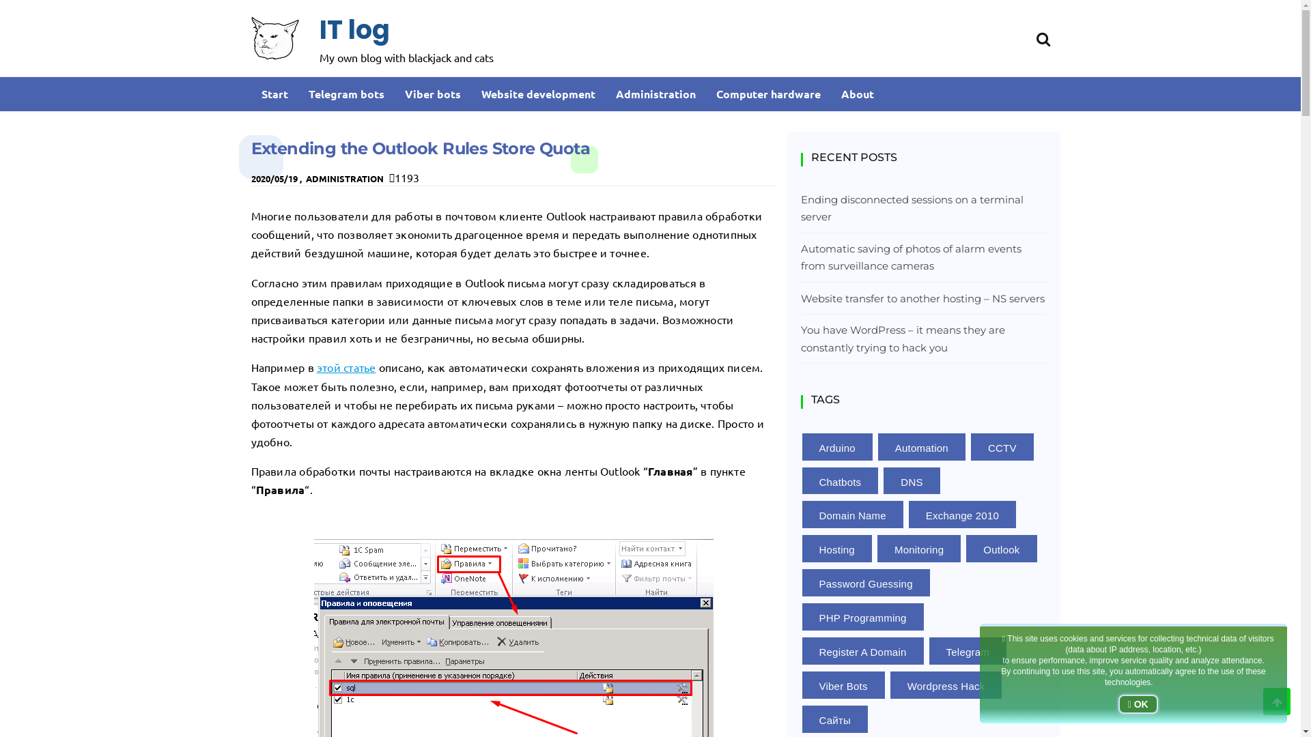  I want to click on Password Guessing, so click(866, 583).